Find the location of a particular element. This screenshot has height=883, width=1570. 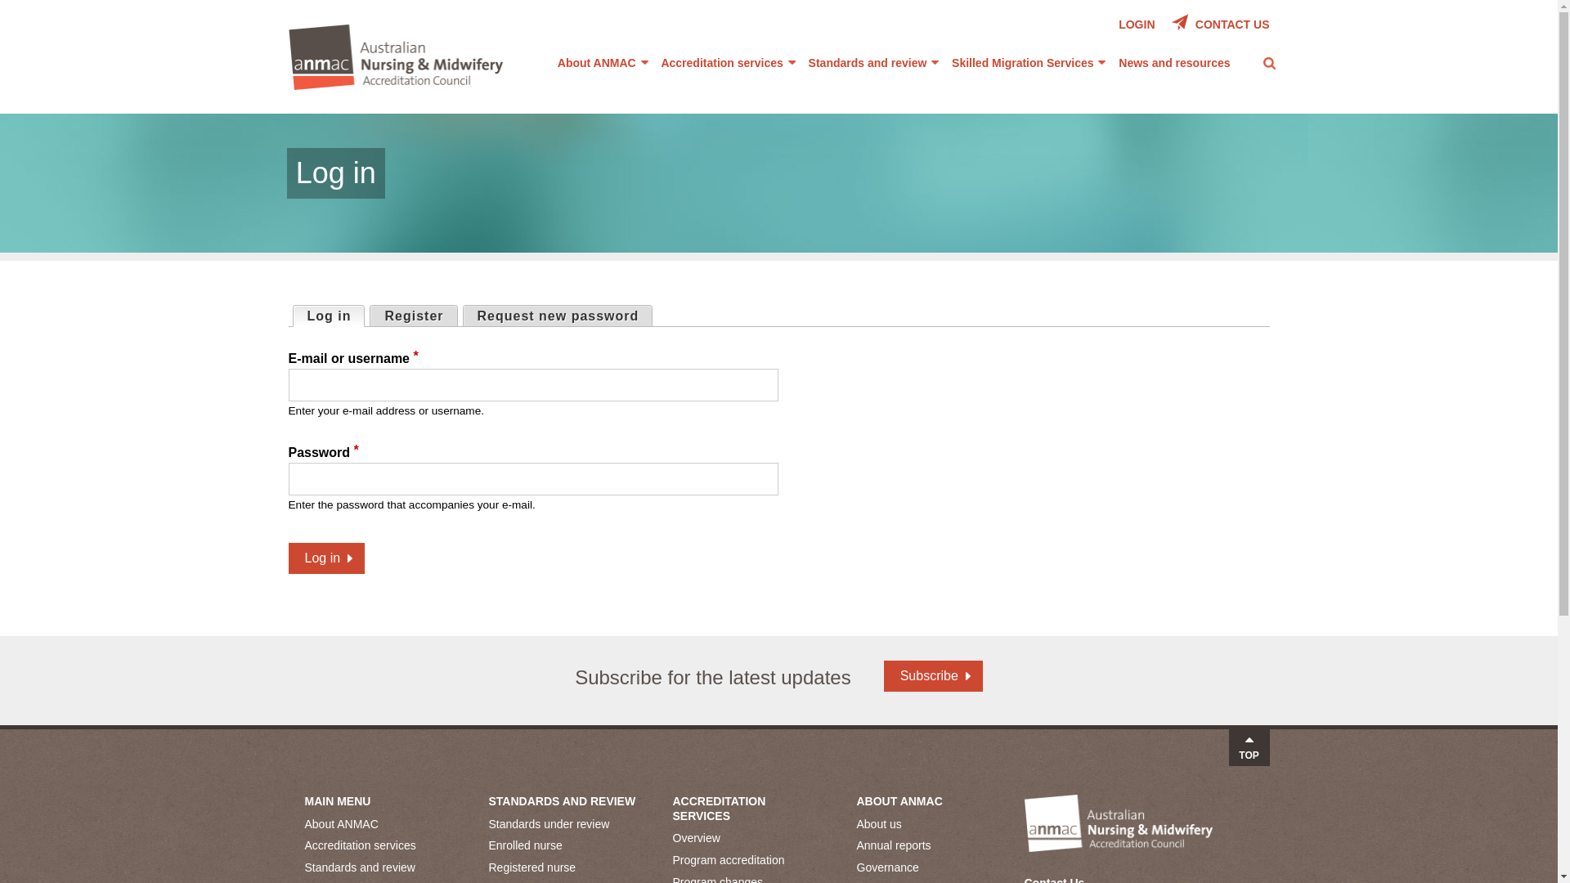

ACCREDITATION SERVICES is located at coordinates (719, 809).